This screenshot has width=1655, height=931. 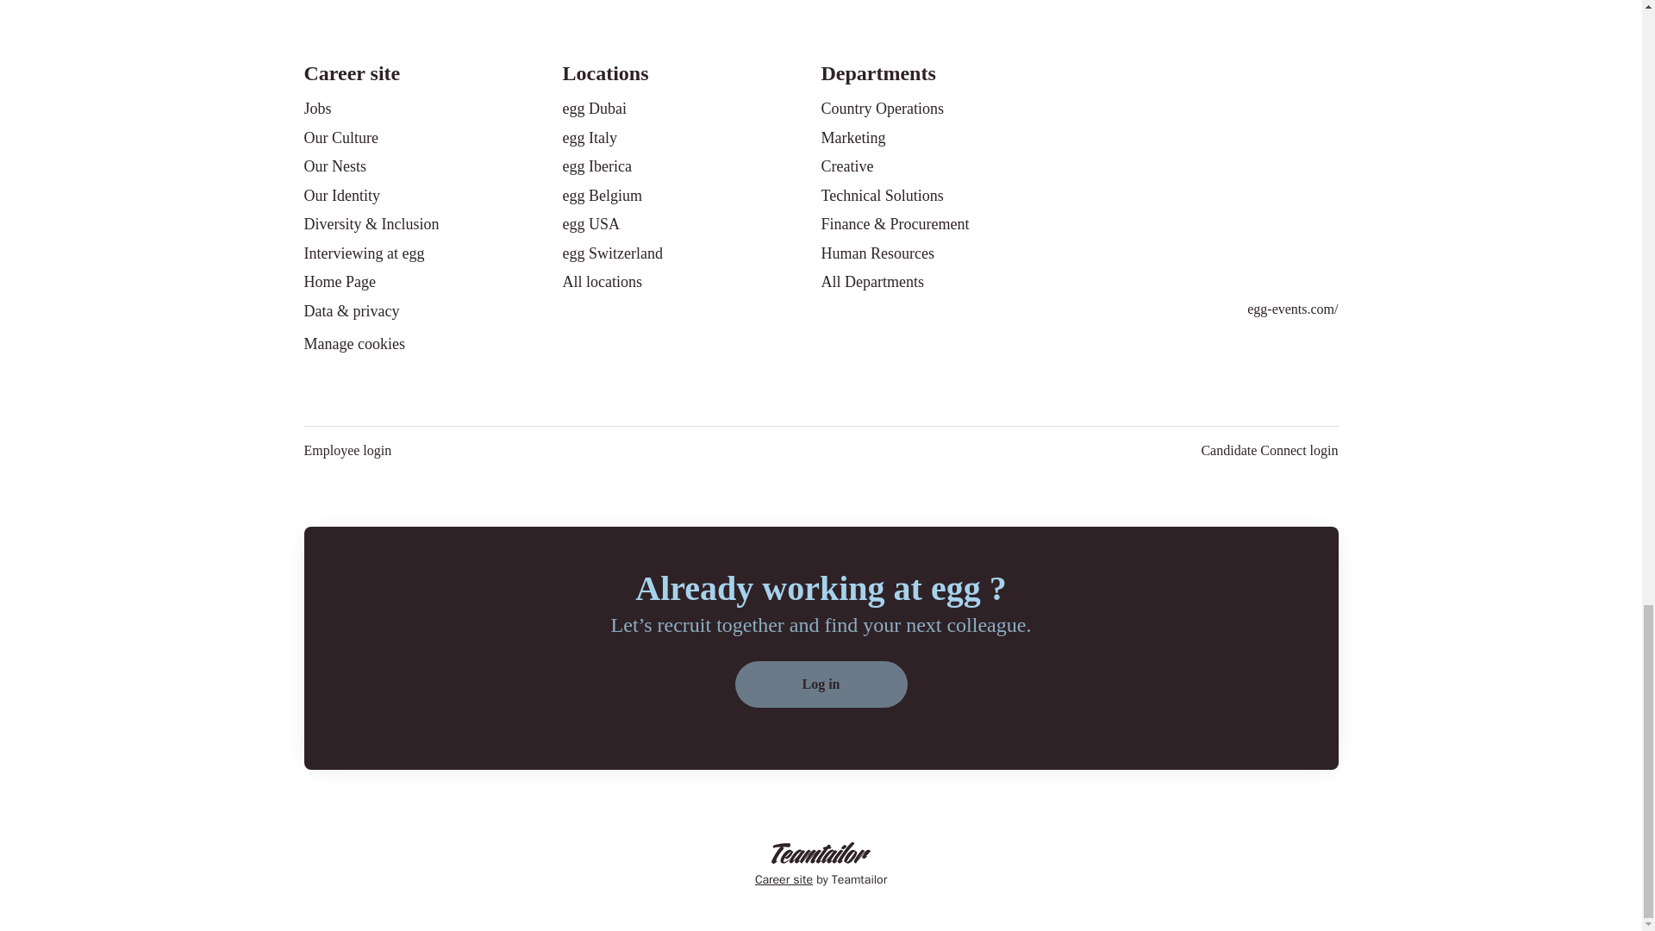 What do you see at coordinates (334, 166) in the screenshot?
I see `Our Nests` at bounding box center [334, 166].